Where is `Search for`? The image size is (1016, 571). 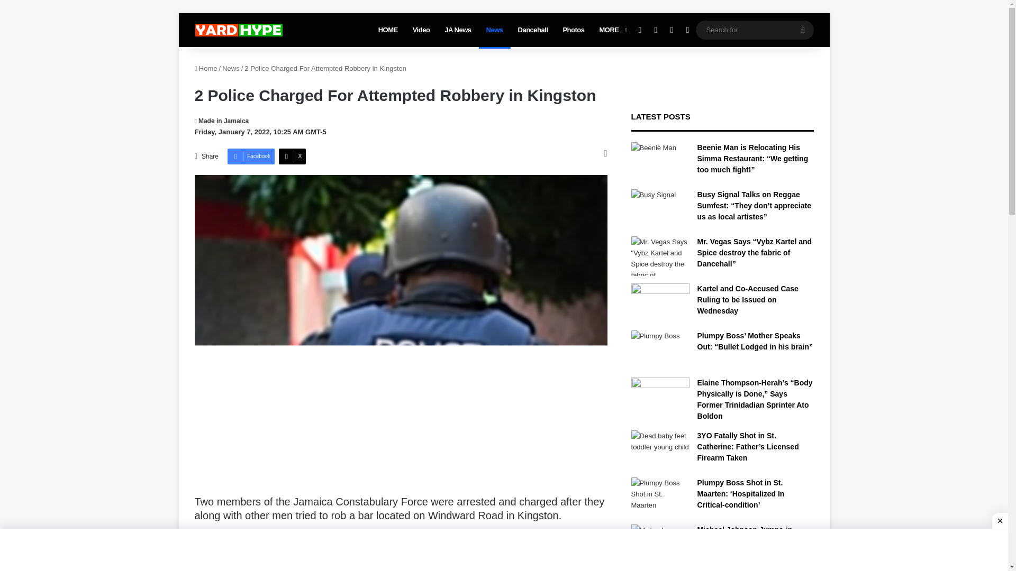 Search for is located at coordinates (754, 30).